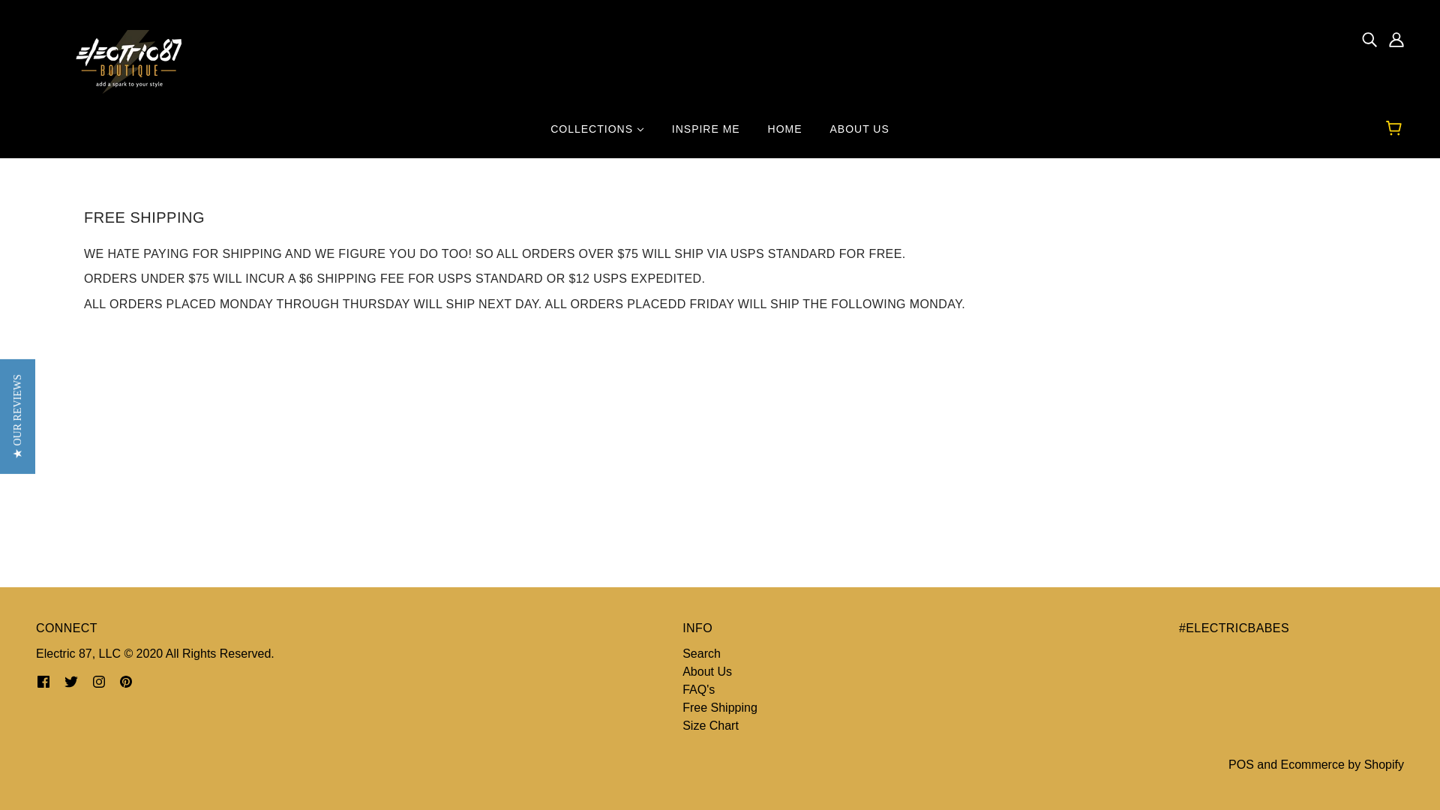 The height and width of the screenshot is (810, 1440). What do you see at coordinates (710, 726) in the screenshot?
I see `Size Chart` at bounding box center [710, 726].